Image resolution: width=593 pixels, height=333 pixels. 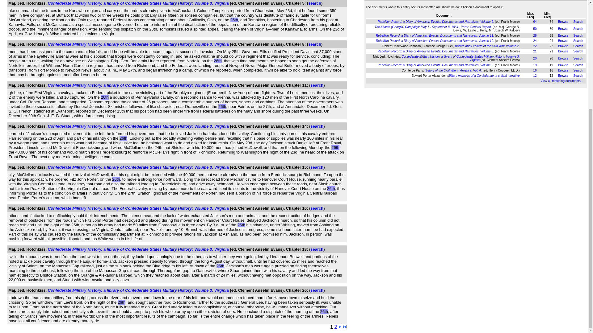 What do you see at coordinates (563, 46) in the screenshot?
I see `Browse` at bounding box center [563, 46].